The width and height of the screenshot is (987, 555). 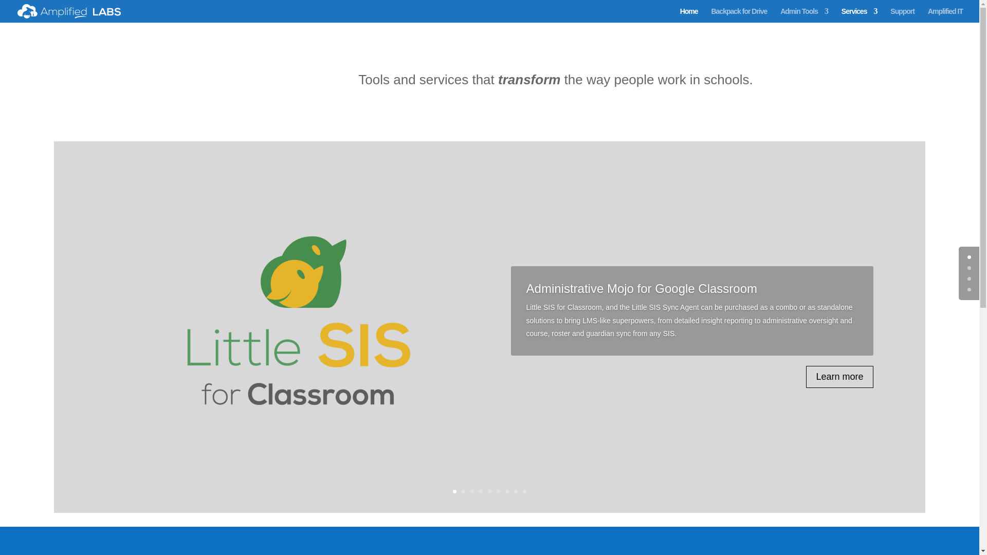 I want to click on Home, so click(x=689, y=15).